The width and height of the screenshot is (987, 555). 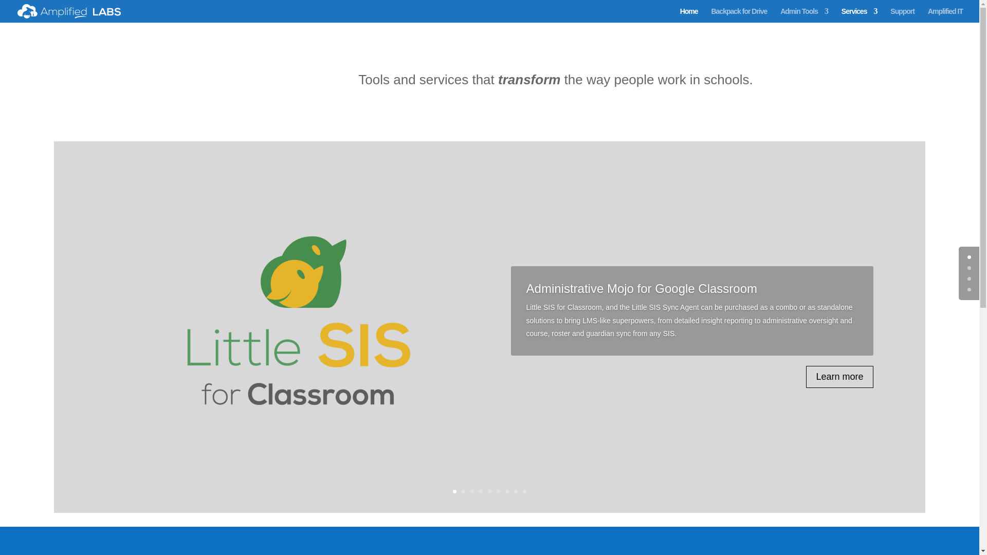 I want to click on Home, so click(x=689, y=15).